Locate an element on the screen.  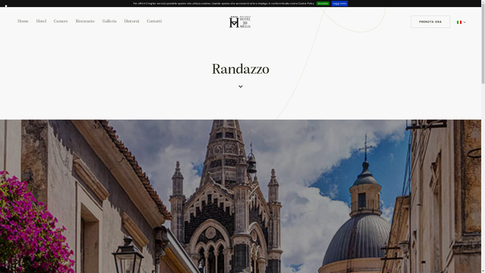
Camere is located at coordinates (61, 22).